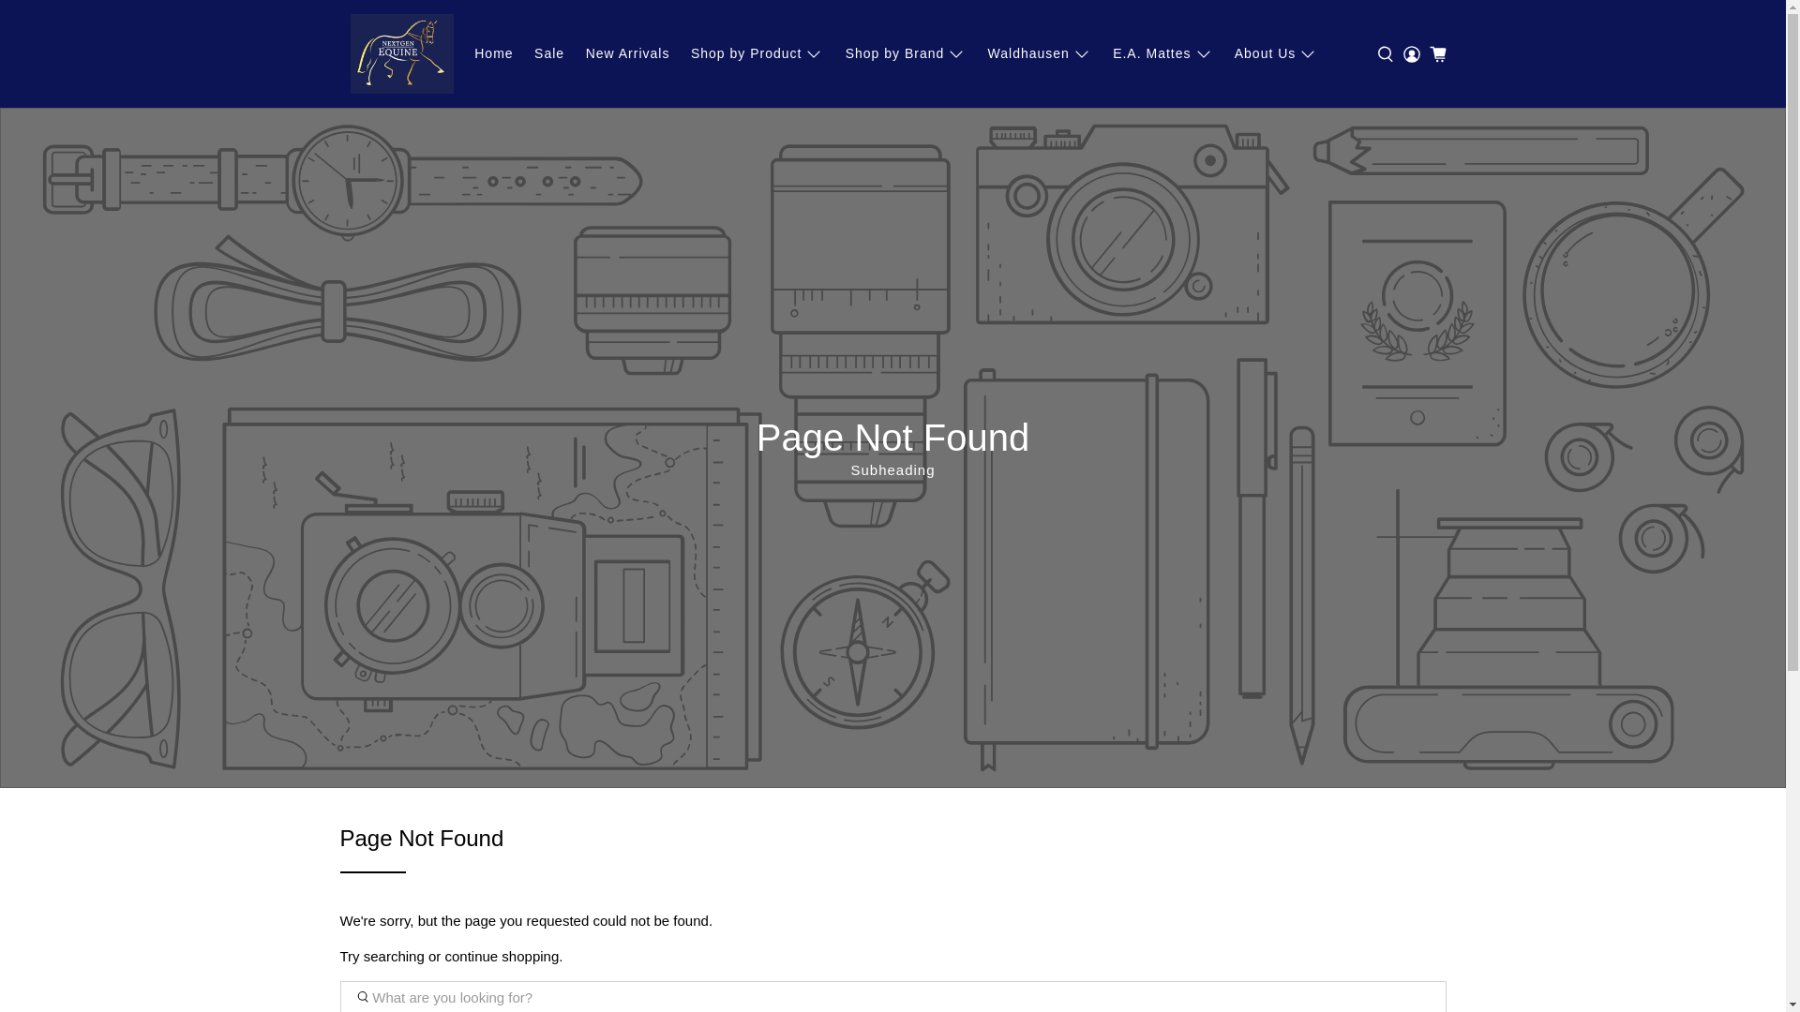  I want to click on Sale, so click(549, 54).